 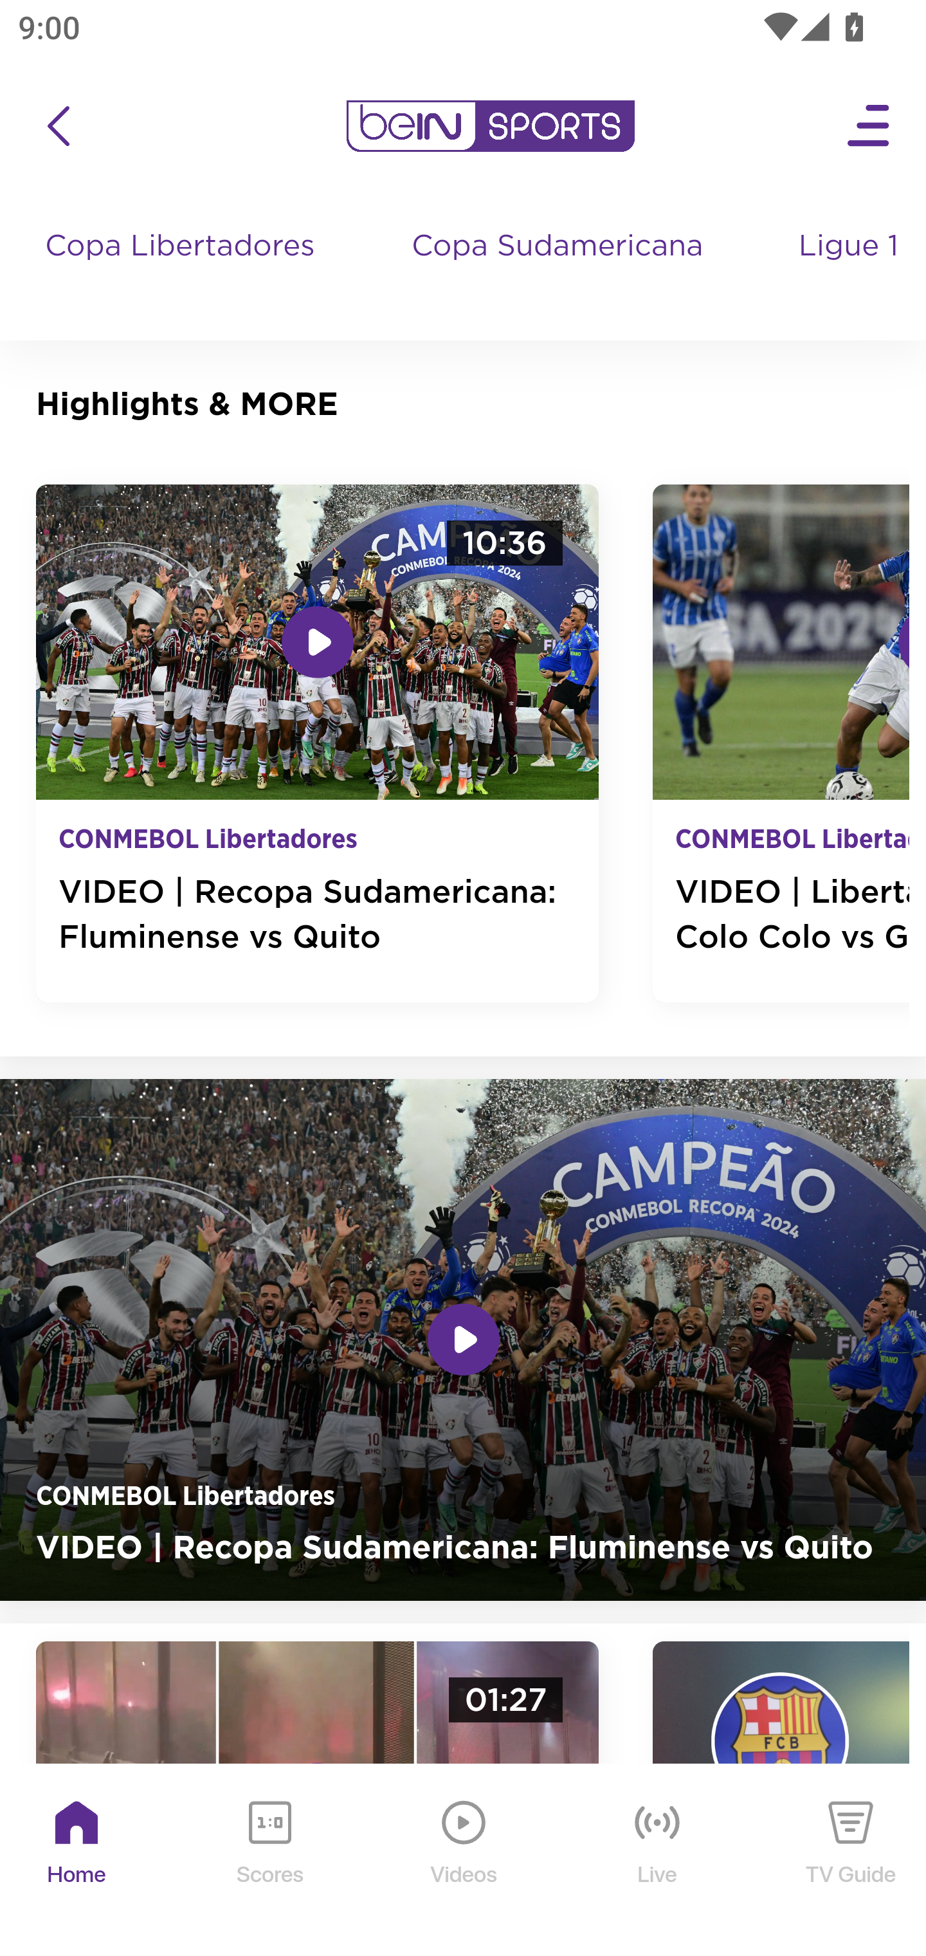 I want to click on TV Guide TV Guide Icon TV Guide, so click(x=851, y=1861).